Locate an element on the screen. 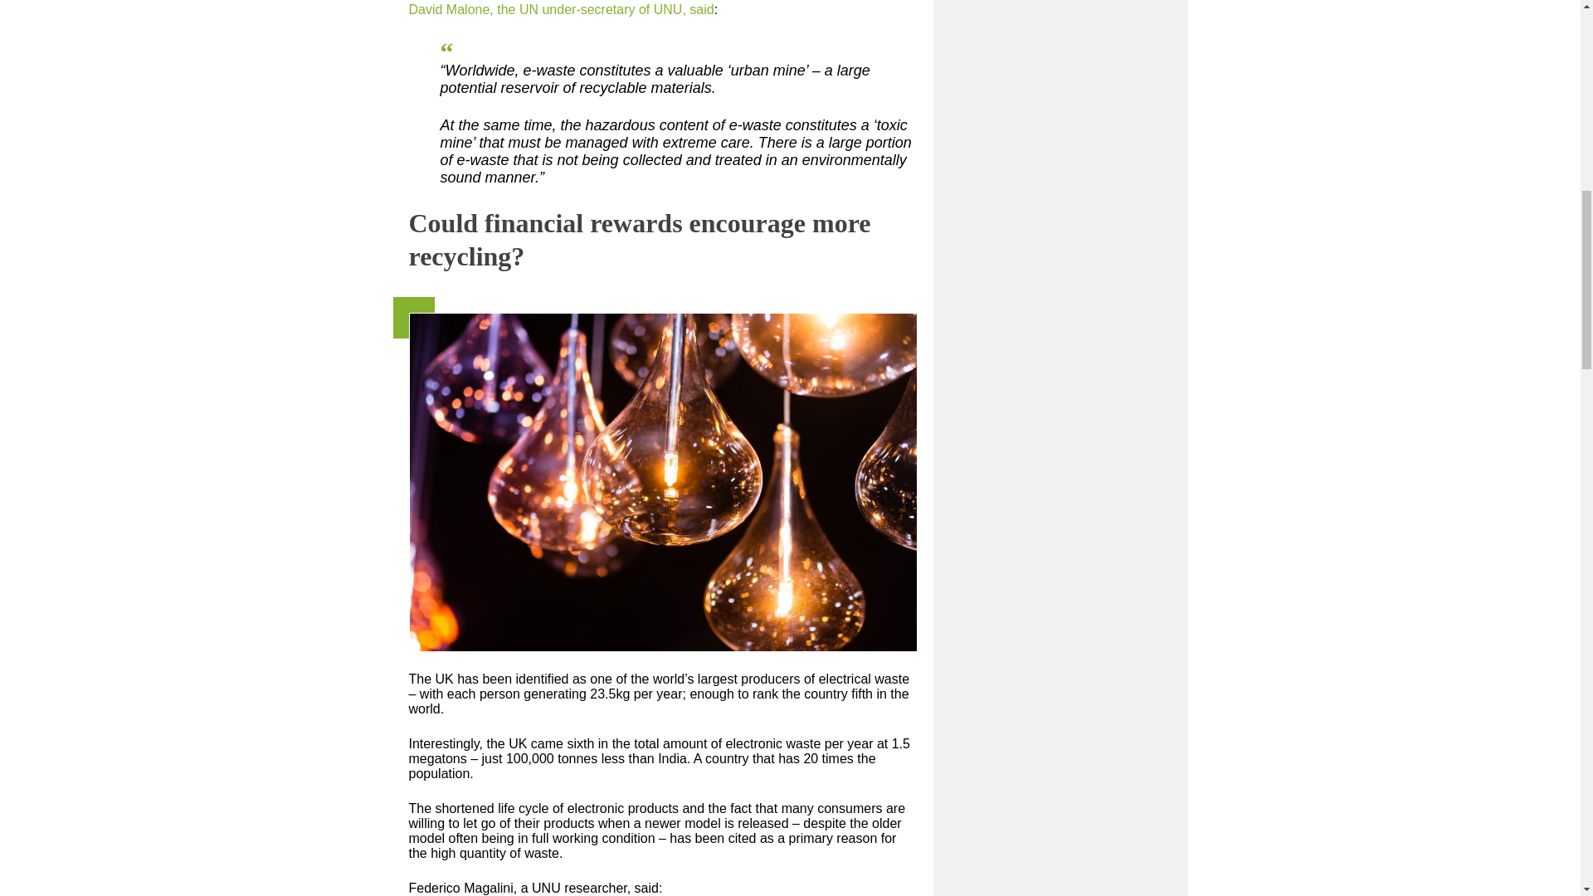  David Malone, the UN under-secretary of UNU, said is located at coordinates (561, 10).